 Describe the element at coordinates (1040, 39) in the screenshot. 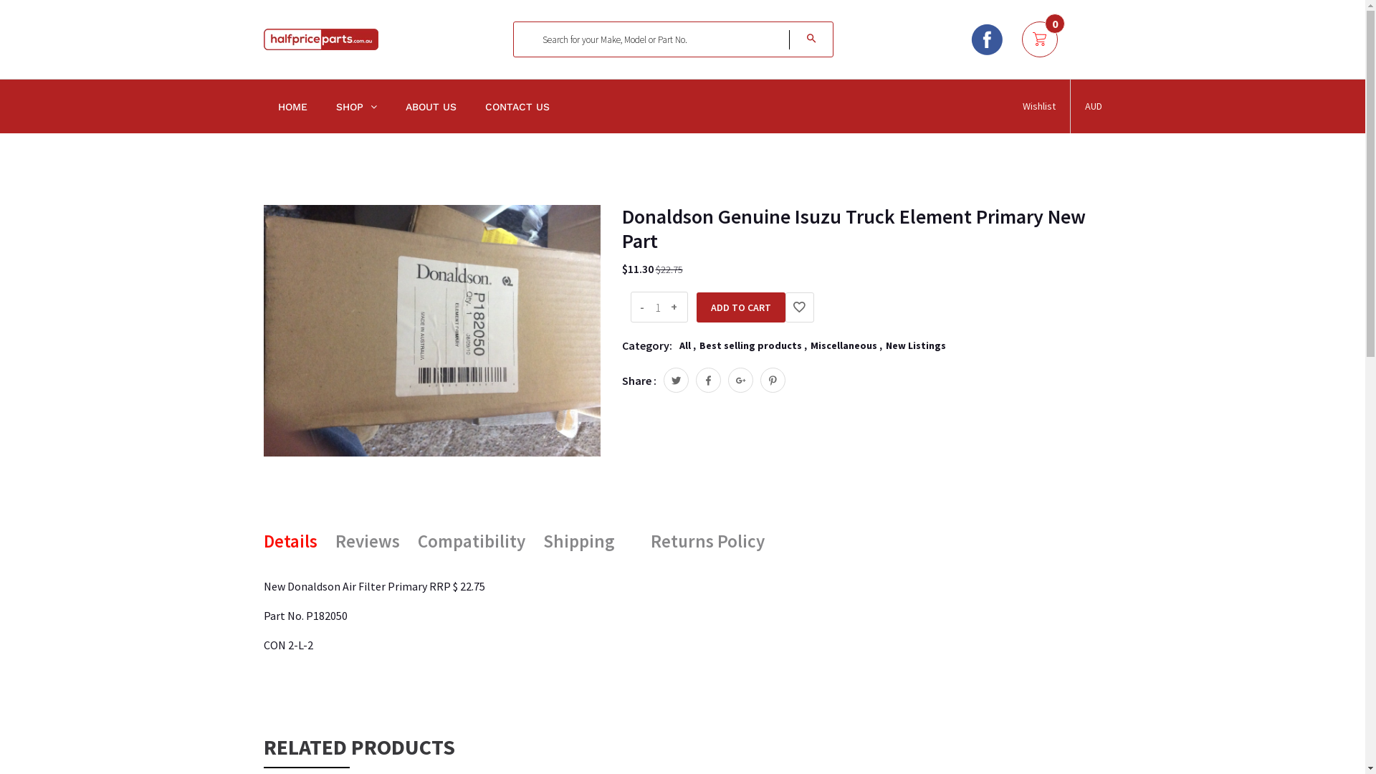

I see `0` at that location.